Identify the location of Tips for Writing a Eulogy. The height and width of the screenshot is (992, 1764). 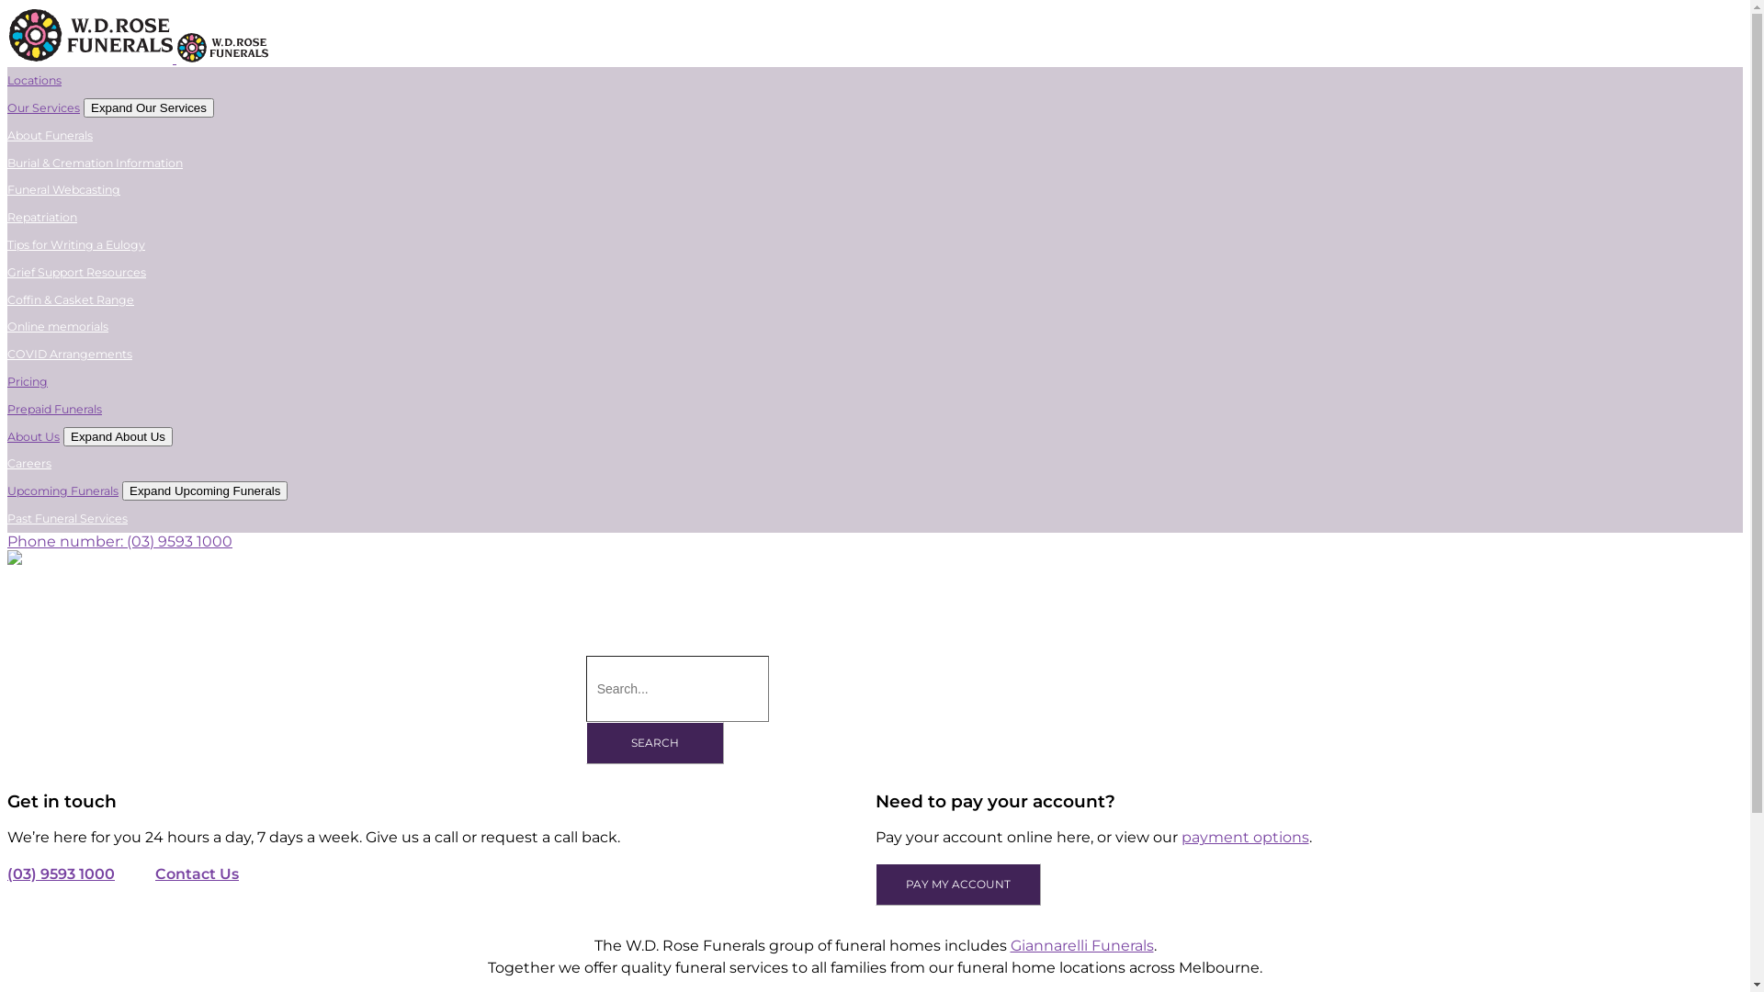
(76, 244).